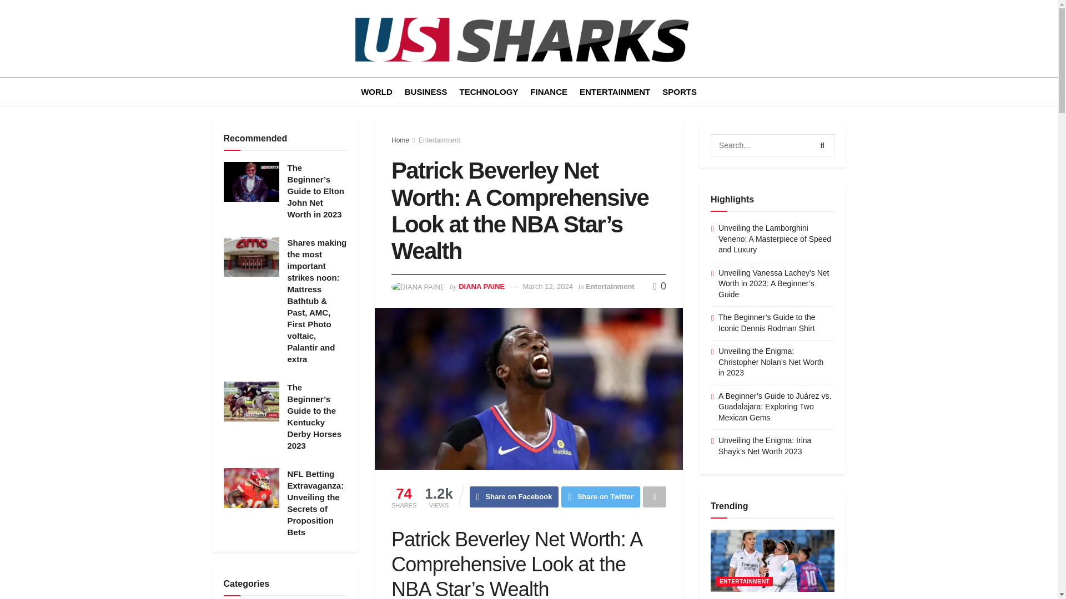 The image size is (1066, 599). I want to click on DIANA PAINE, so click(481, 286).